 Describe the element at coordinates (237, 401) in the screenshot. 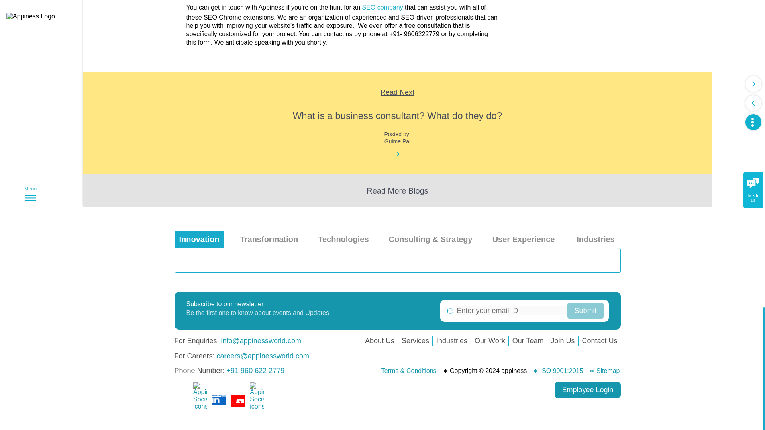

I see `Appiness Social icons` at that location.